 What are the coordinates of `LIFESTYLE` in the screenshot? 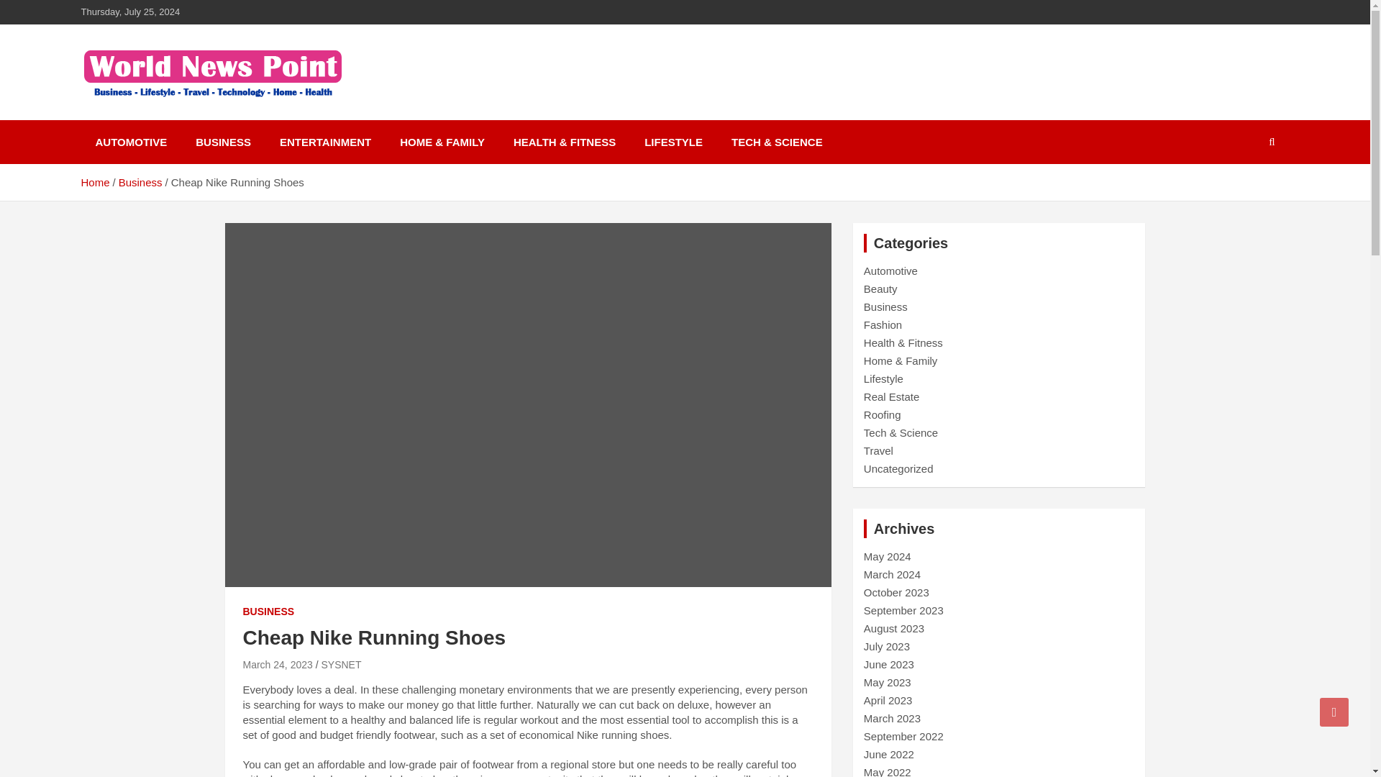 It's located at (673, 142).